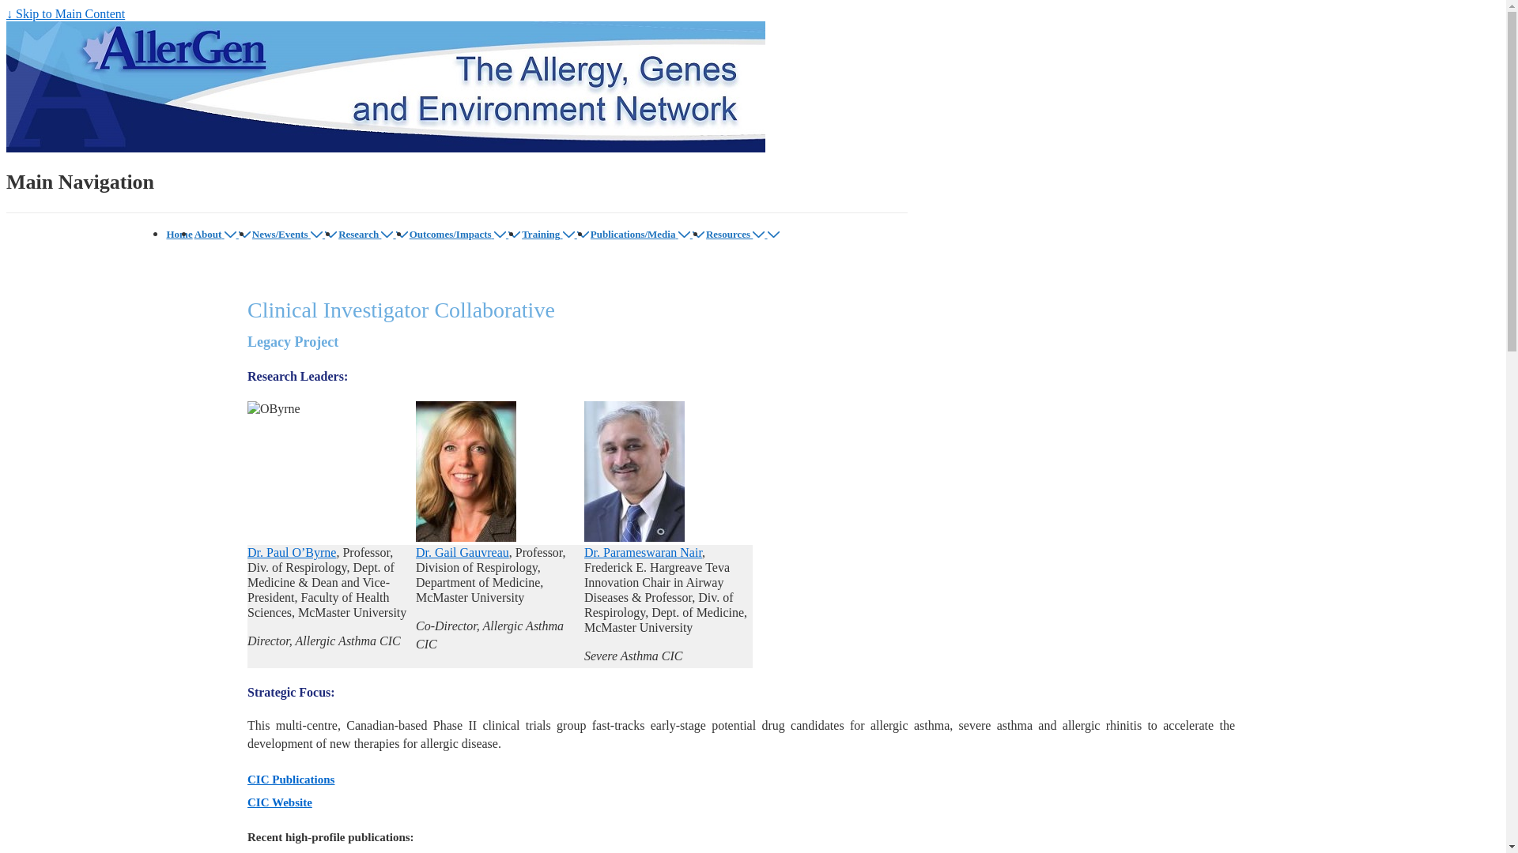 This screenshot has width=1518, height=853. I want to click on About, so click(217, 234).